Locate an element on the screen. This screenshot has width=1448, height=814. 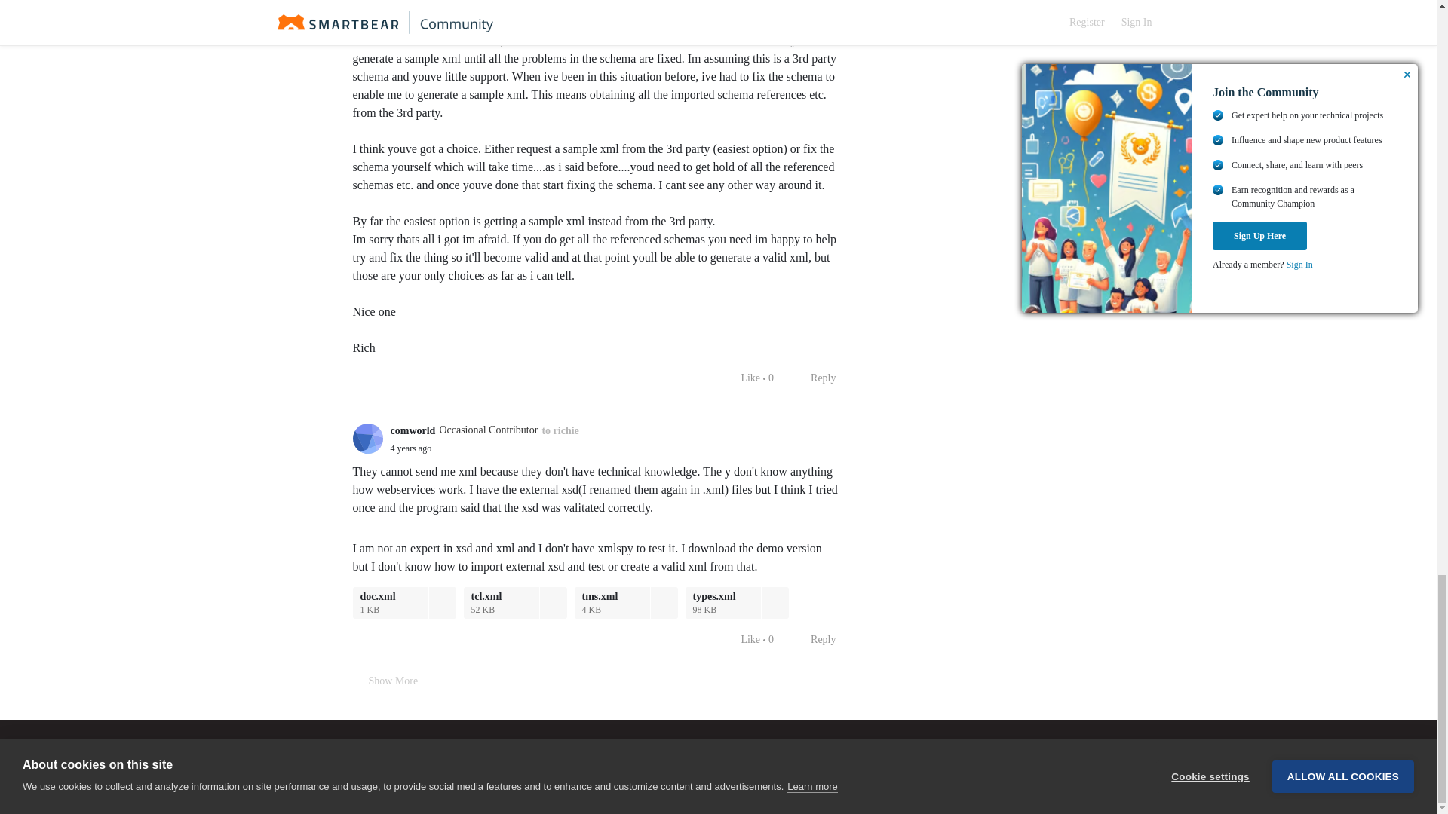
February 24, 2021 at 10:13 AM is located at coordinates (411, 448).